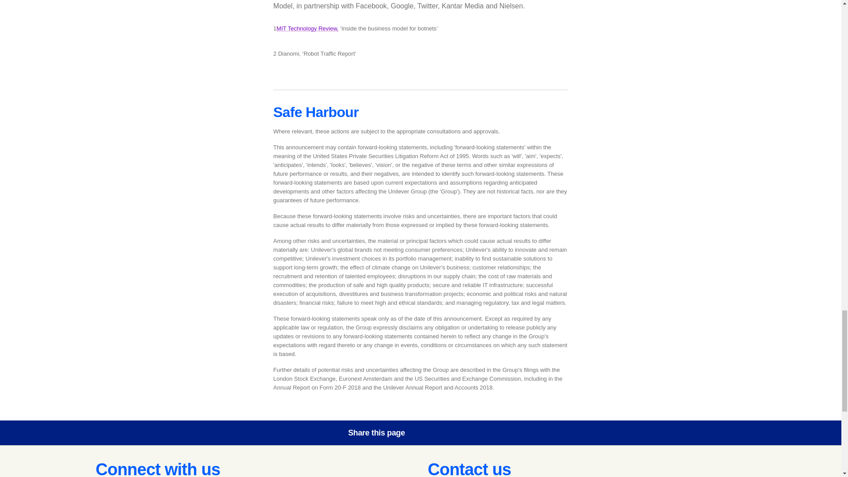  What do you see at coordinates (307, 28) in the screenshot?
I see `MIT Technology Review,` at bounding box center [307, 28].